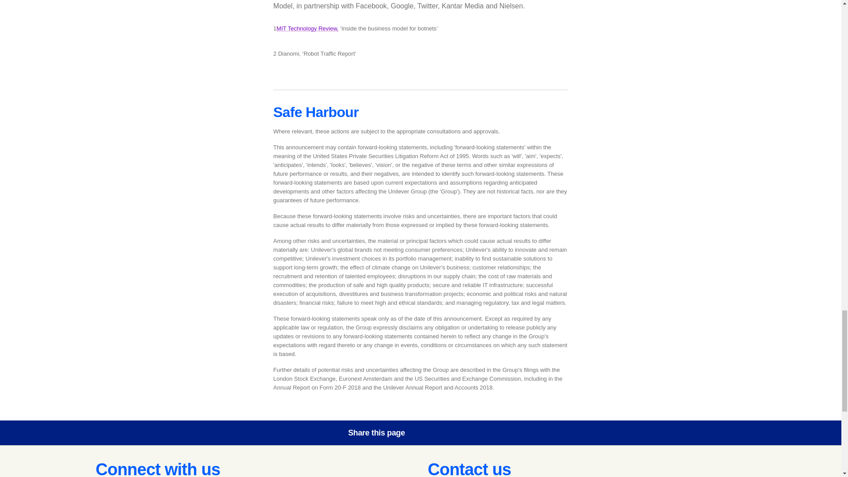  What do you see at coordinates (307, 28) in the screenshot?
I see `MIT Technology Review,` at bounding box center [307, 28].